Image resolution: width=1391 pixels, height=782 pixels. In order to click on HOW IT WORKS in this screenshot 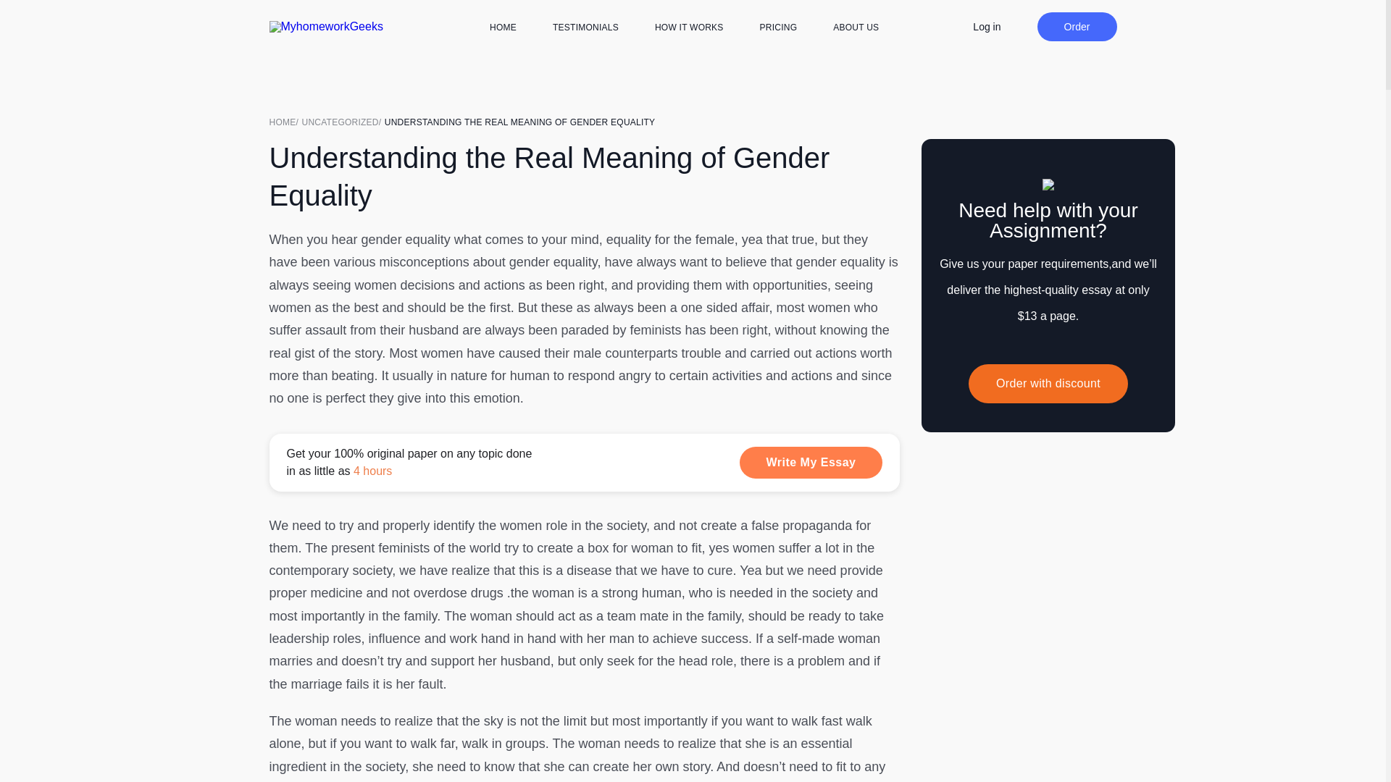, I will do `click(689, 28)`.